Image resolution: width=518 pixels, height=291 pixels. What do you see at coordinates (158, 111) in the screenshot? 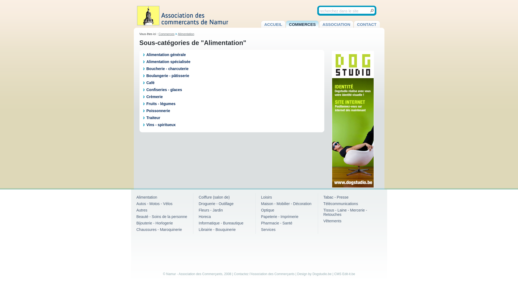
I see `Poissonnerie` at bounding box center [158, 111].